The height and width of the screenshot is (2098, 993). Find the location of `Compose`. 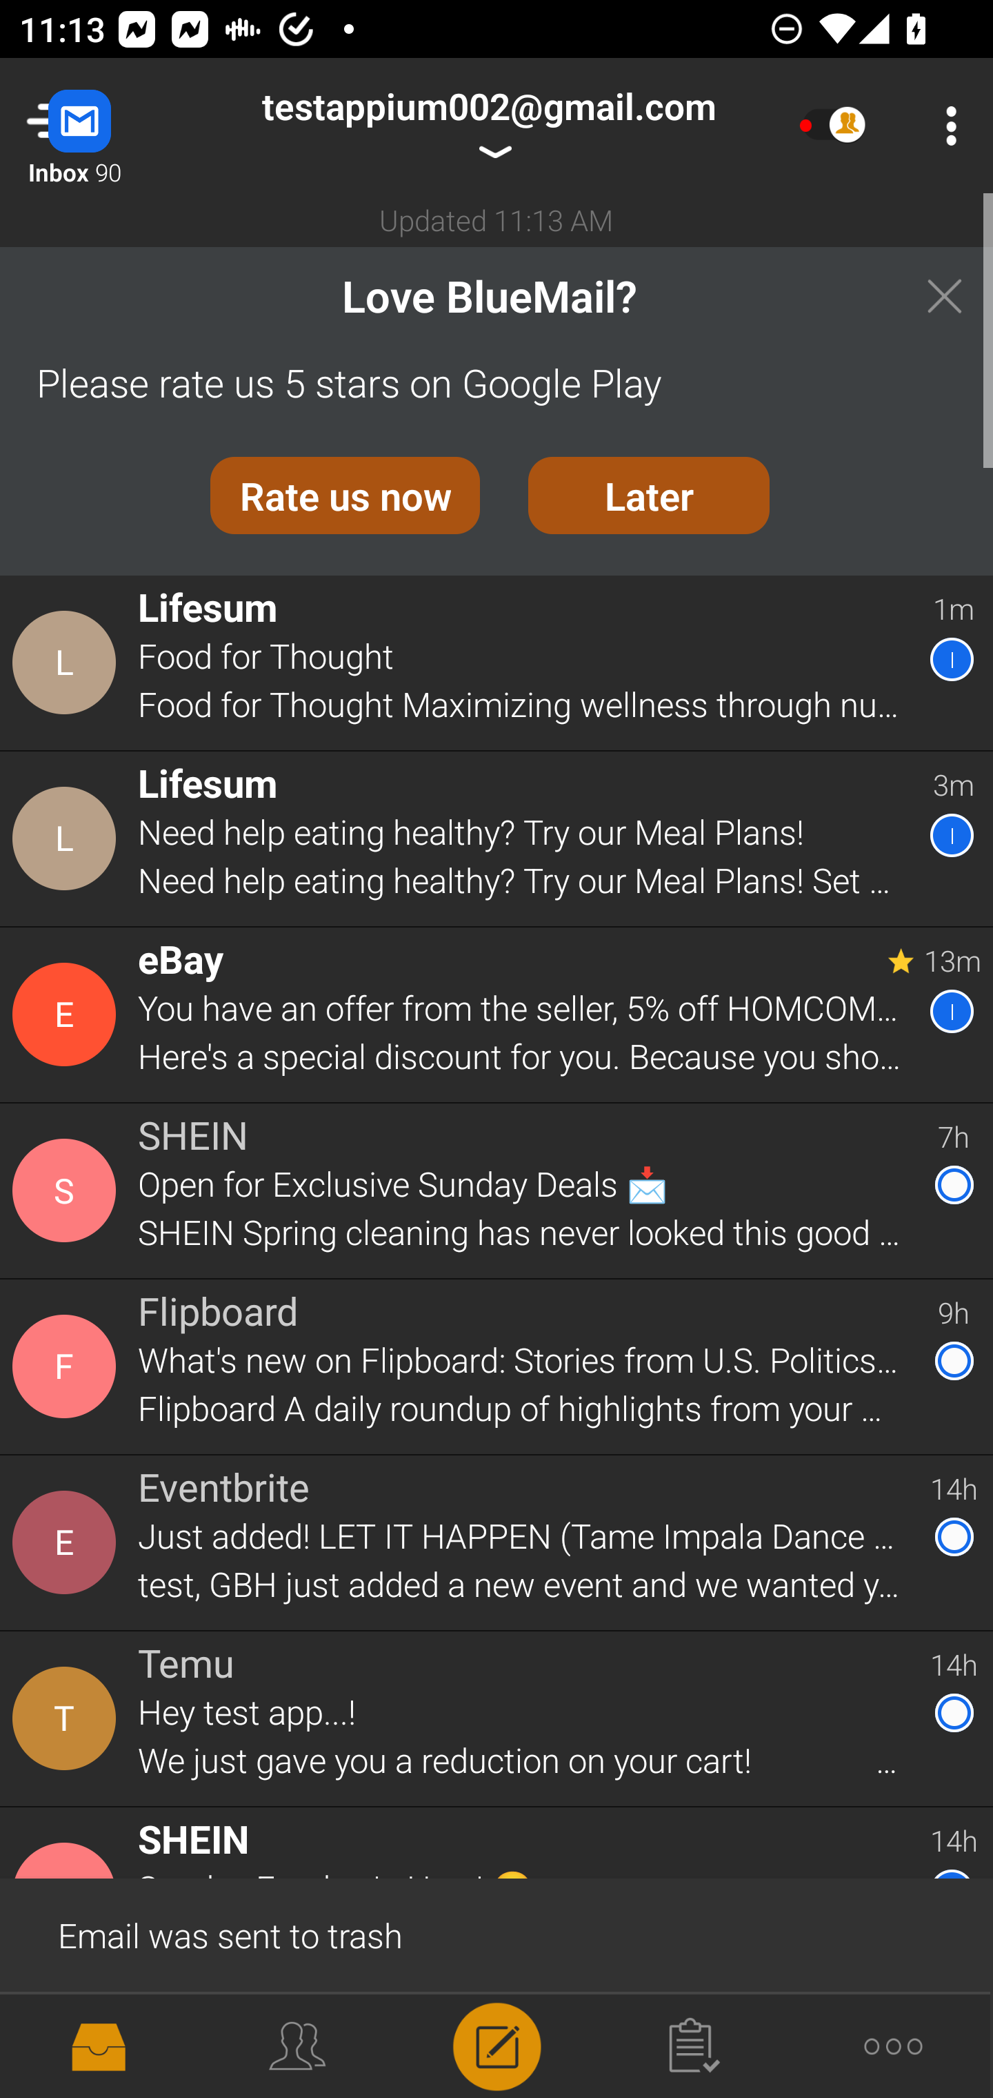

Compose is located at coordinates (496, 2044).